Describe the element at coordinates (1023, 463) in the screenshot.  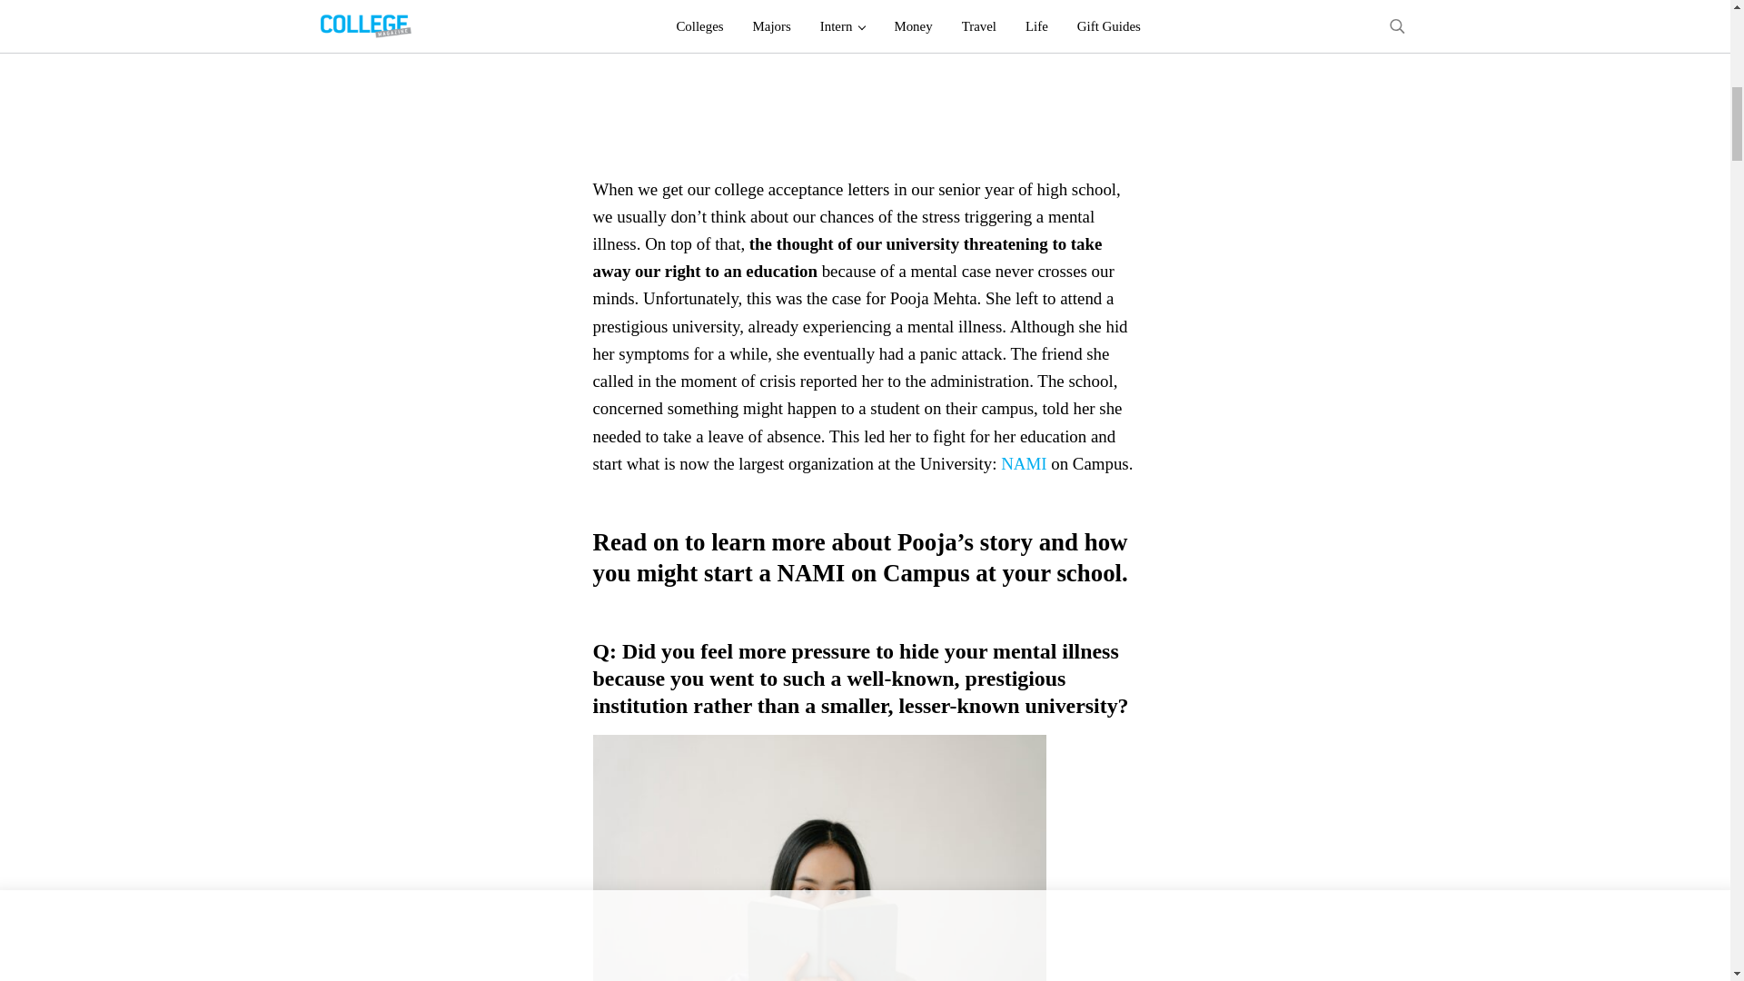
I see `NAMI` at that location.